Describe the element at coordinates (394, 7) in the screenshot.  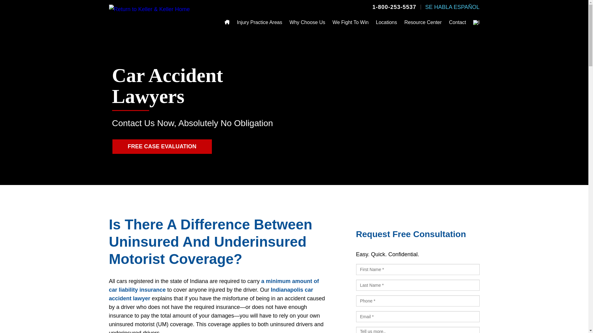
I see `1-800-253-5537` at that location.